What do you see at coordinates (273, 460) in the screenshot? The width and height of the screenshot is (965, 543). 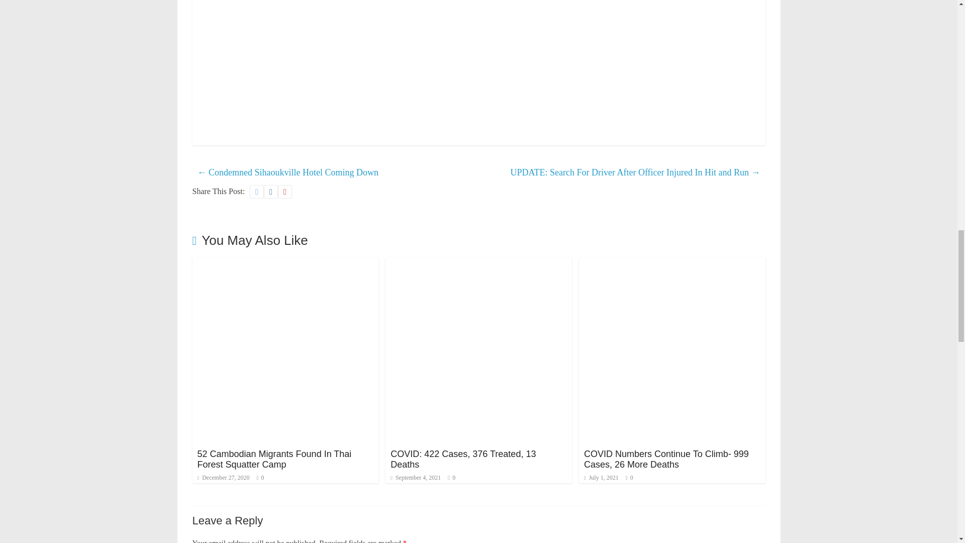 I see `52 Cambodian Migrants Found In Thai Forest Squatter Camp` at bounding box center [273, 460].